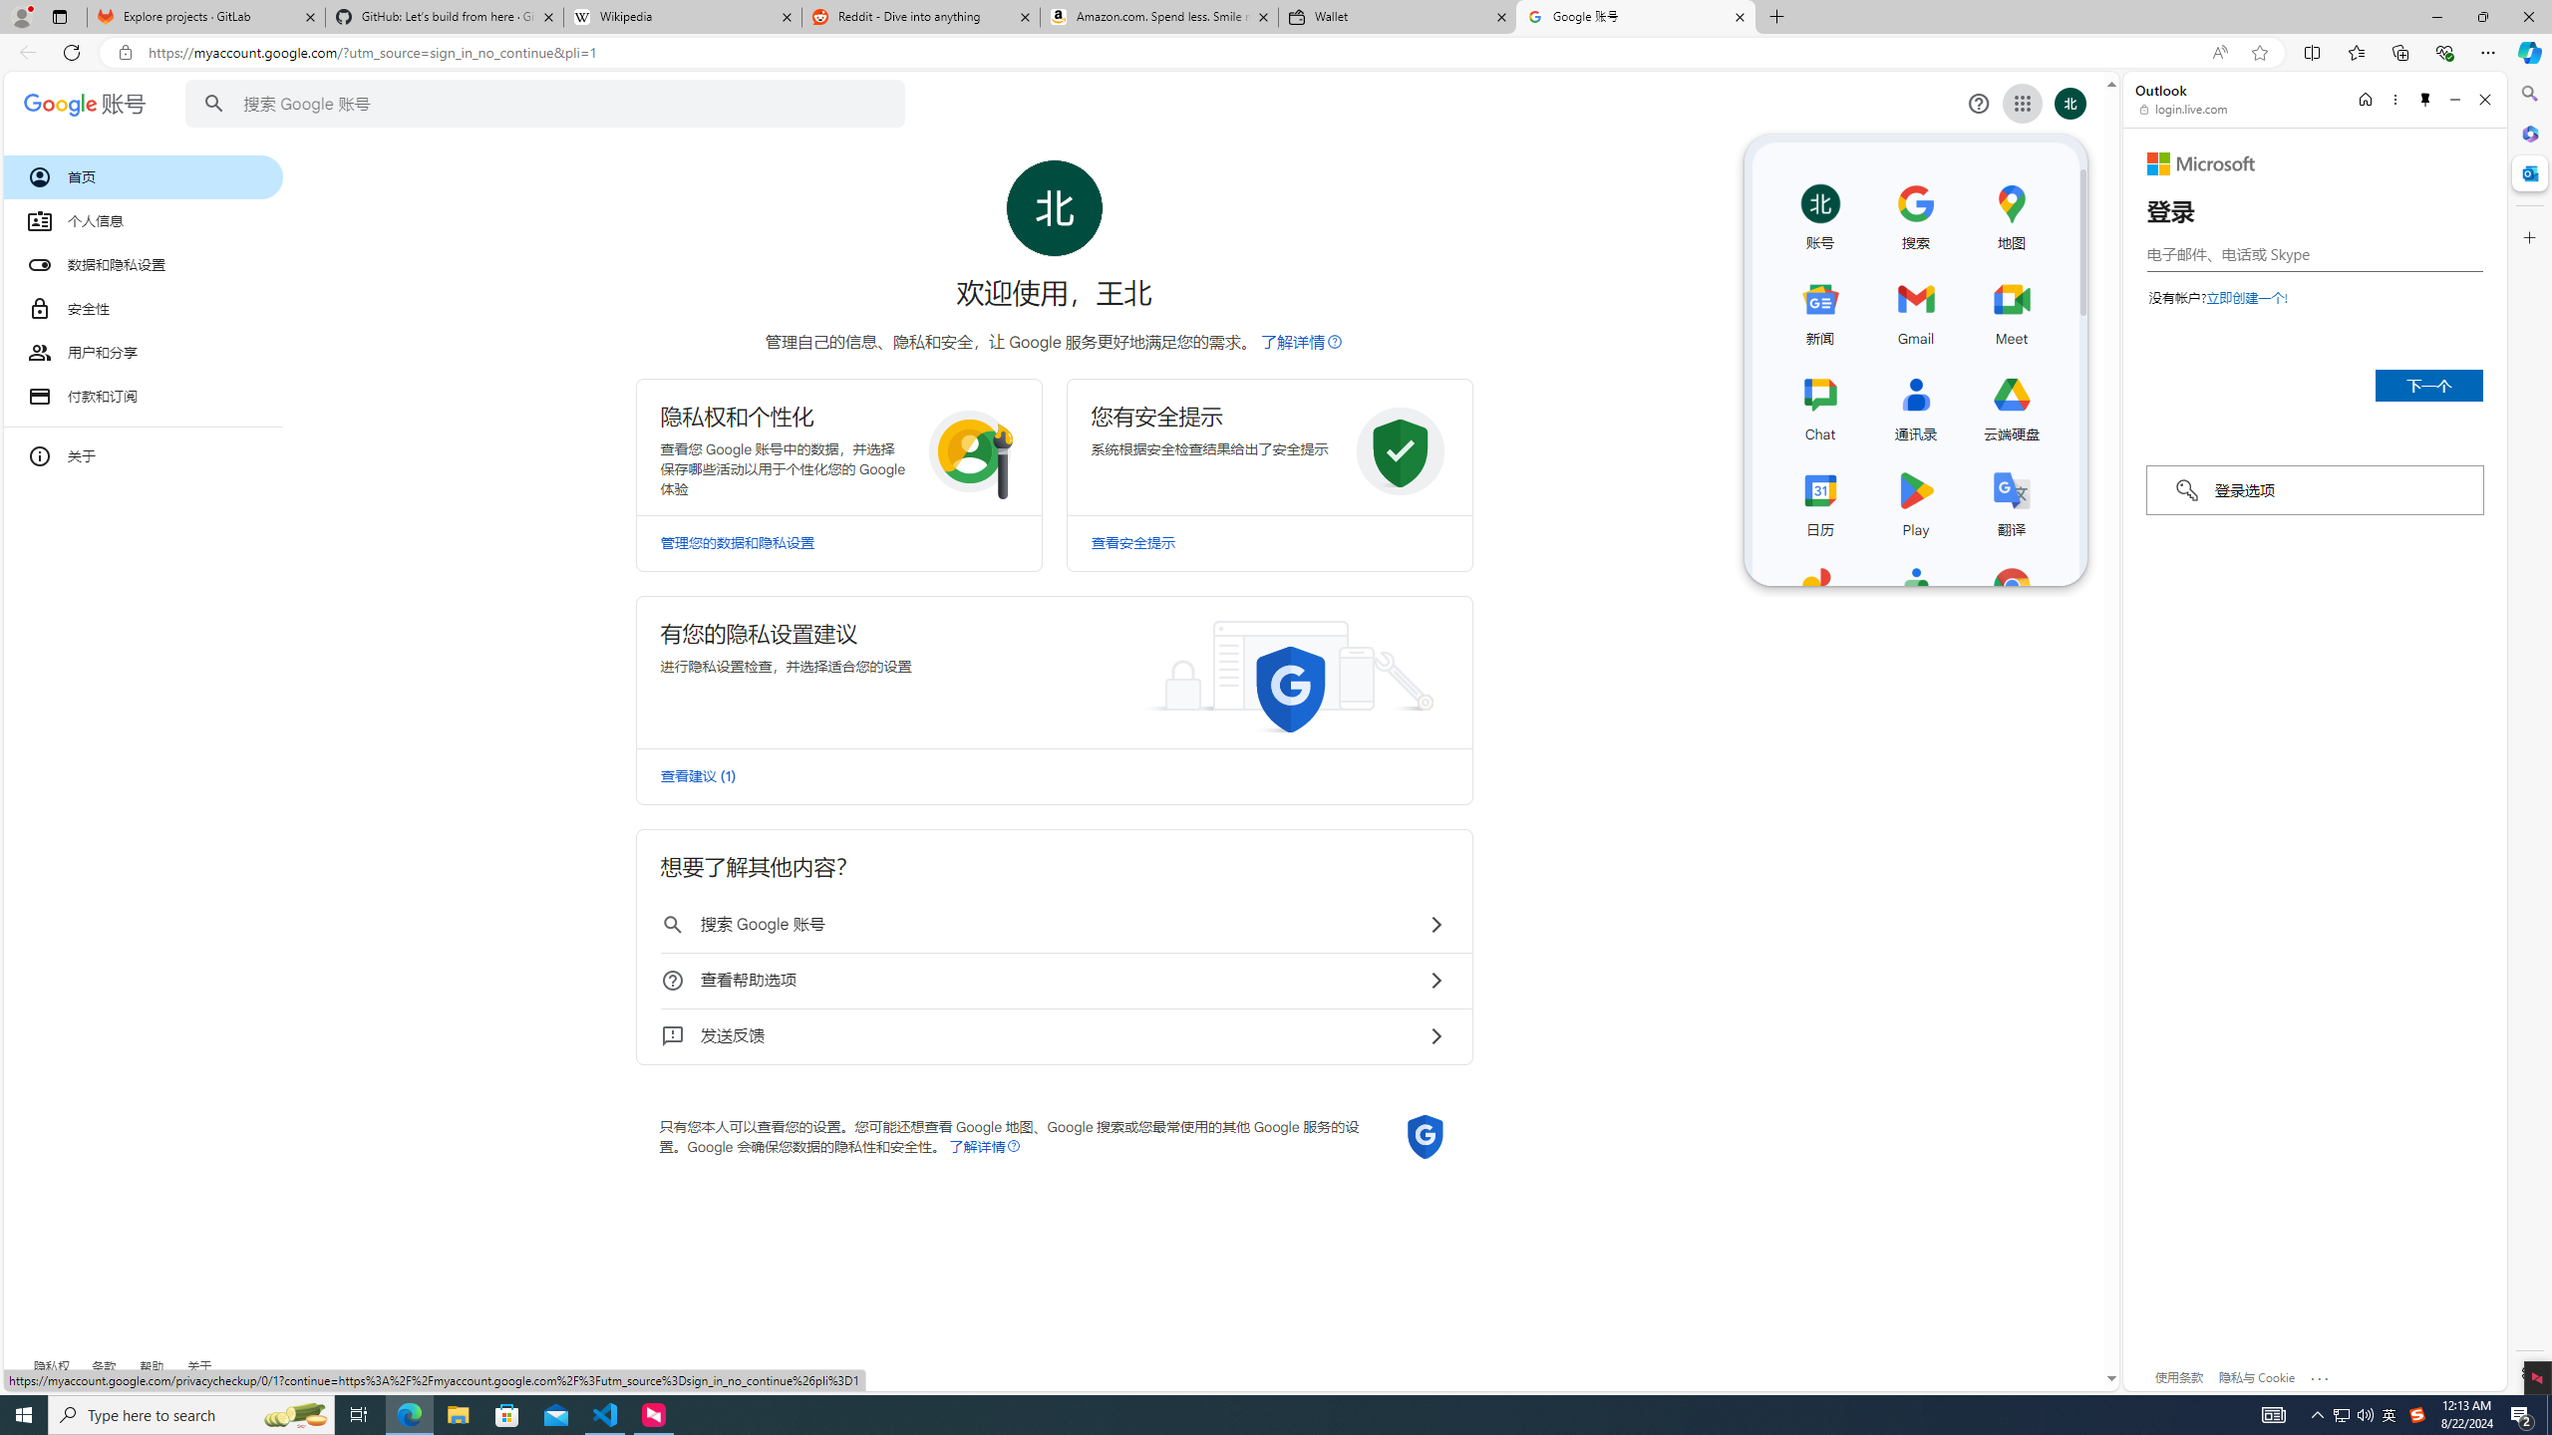  I want to click on Meet, so click(2012, 309).